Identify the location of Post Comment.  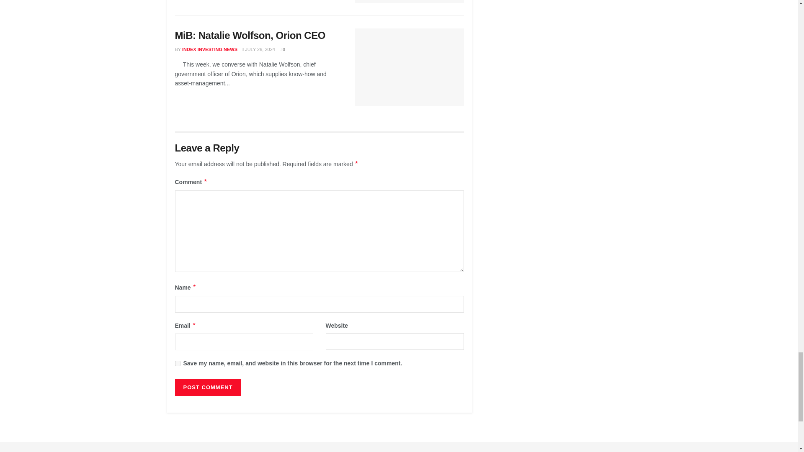
(208, 388).